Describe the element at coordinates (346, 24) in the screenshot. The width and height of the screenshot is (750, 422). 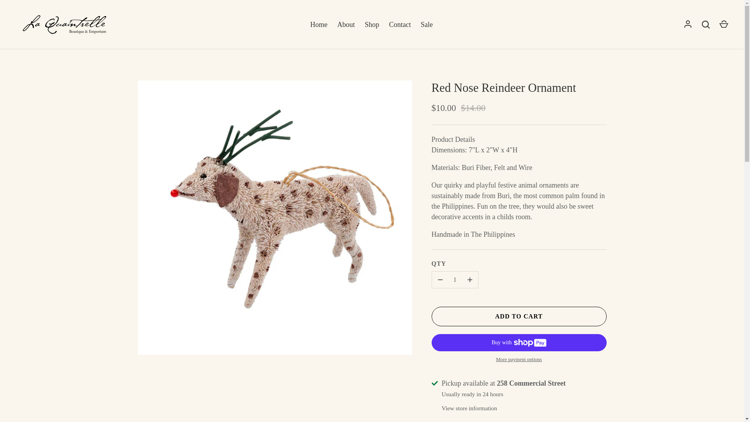
I see `About` at that location.